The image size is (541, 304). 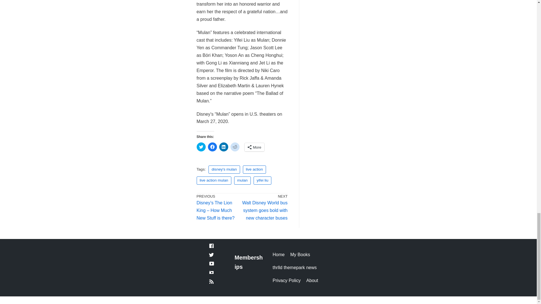 What do you see at coordinates (235, 147) in the screenshot?
I see `Click to share on Reddit` at bounding box center [235, 147].